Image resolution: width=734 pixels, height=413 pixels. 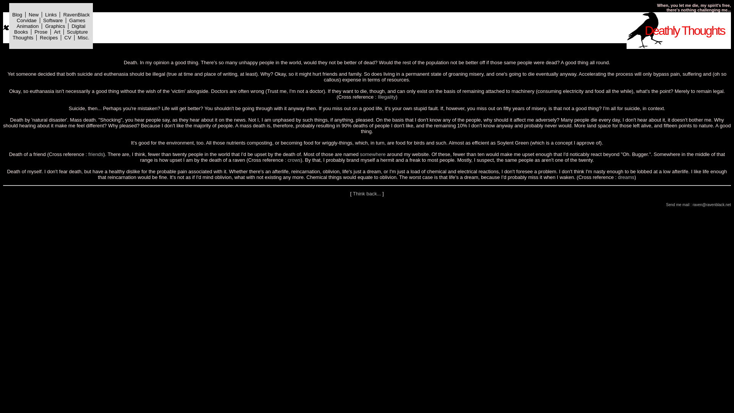 I want to click on Blog, so click(x=17, y=15).